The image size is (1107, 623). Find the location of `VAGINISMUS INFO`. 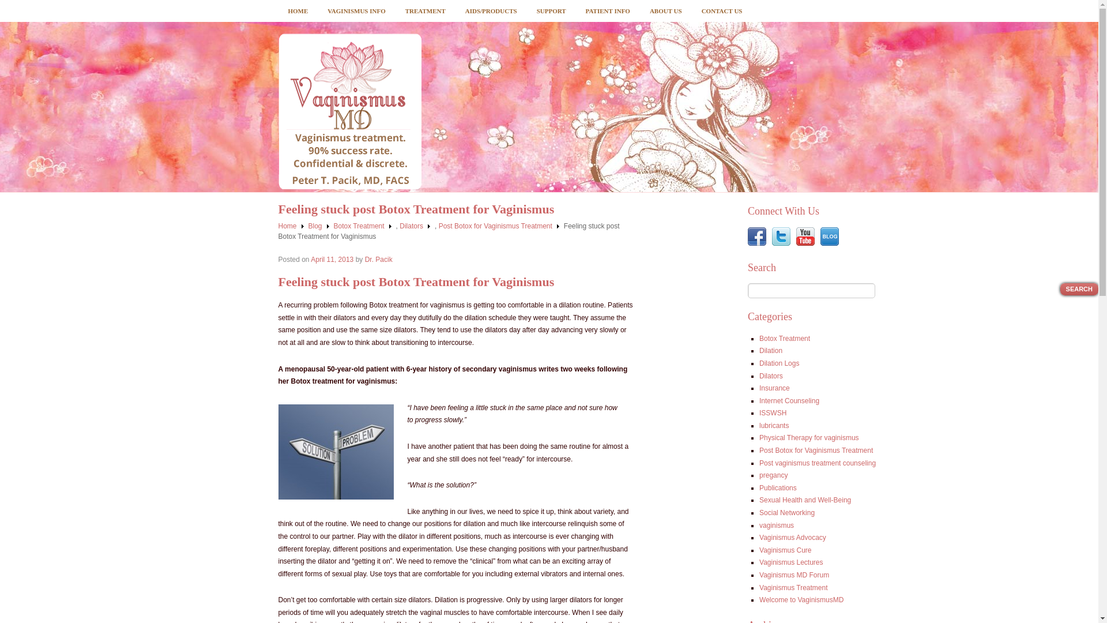

VAGINISMUS INFO is located at coordinates (356, 10).